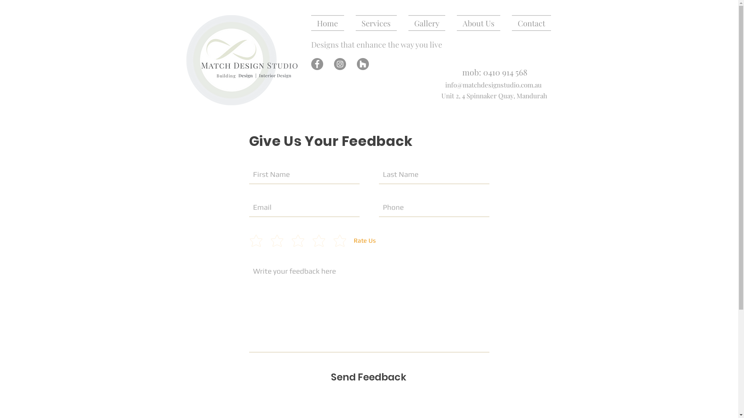 The height and width of the screenshot is (418, 744). Describe the element at coordinates (479, 23) in the screenshot. I see `About Us` at that location.